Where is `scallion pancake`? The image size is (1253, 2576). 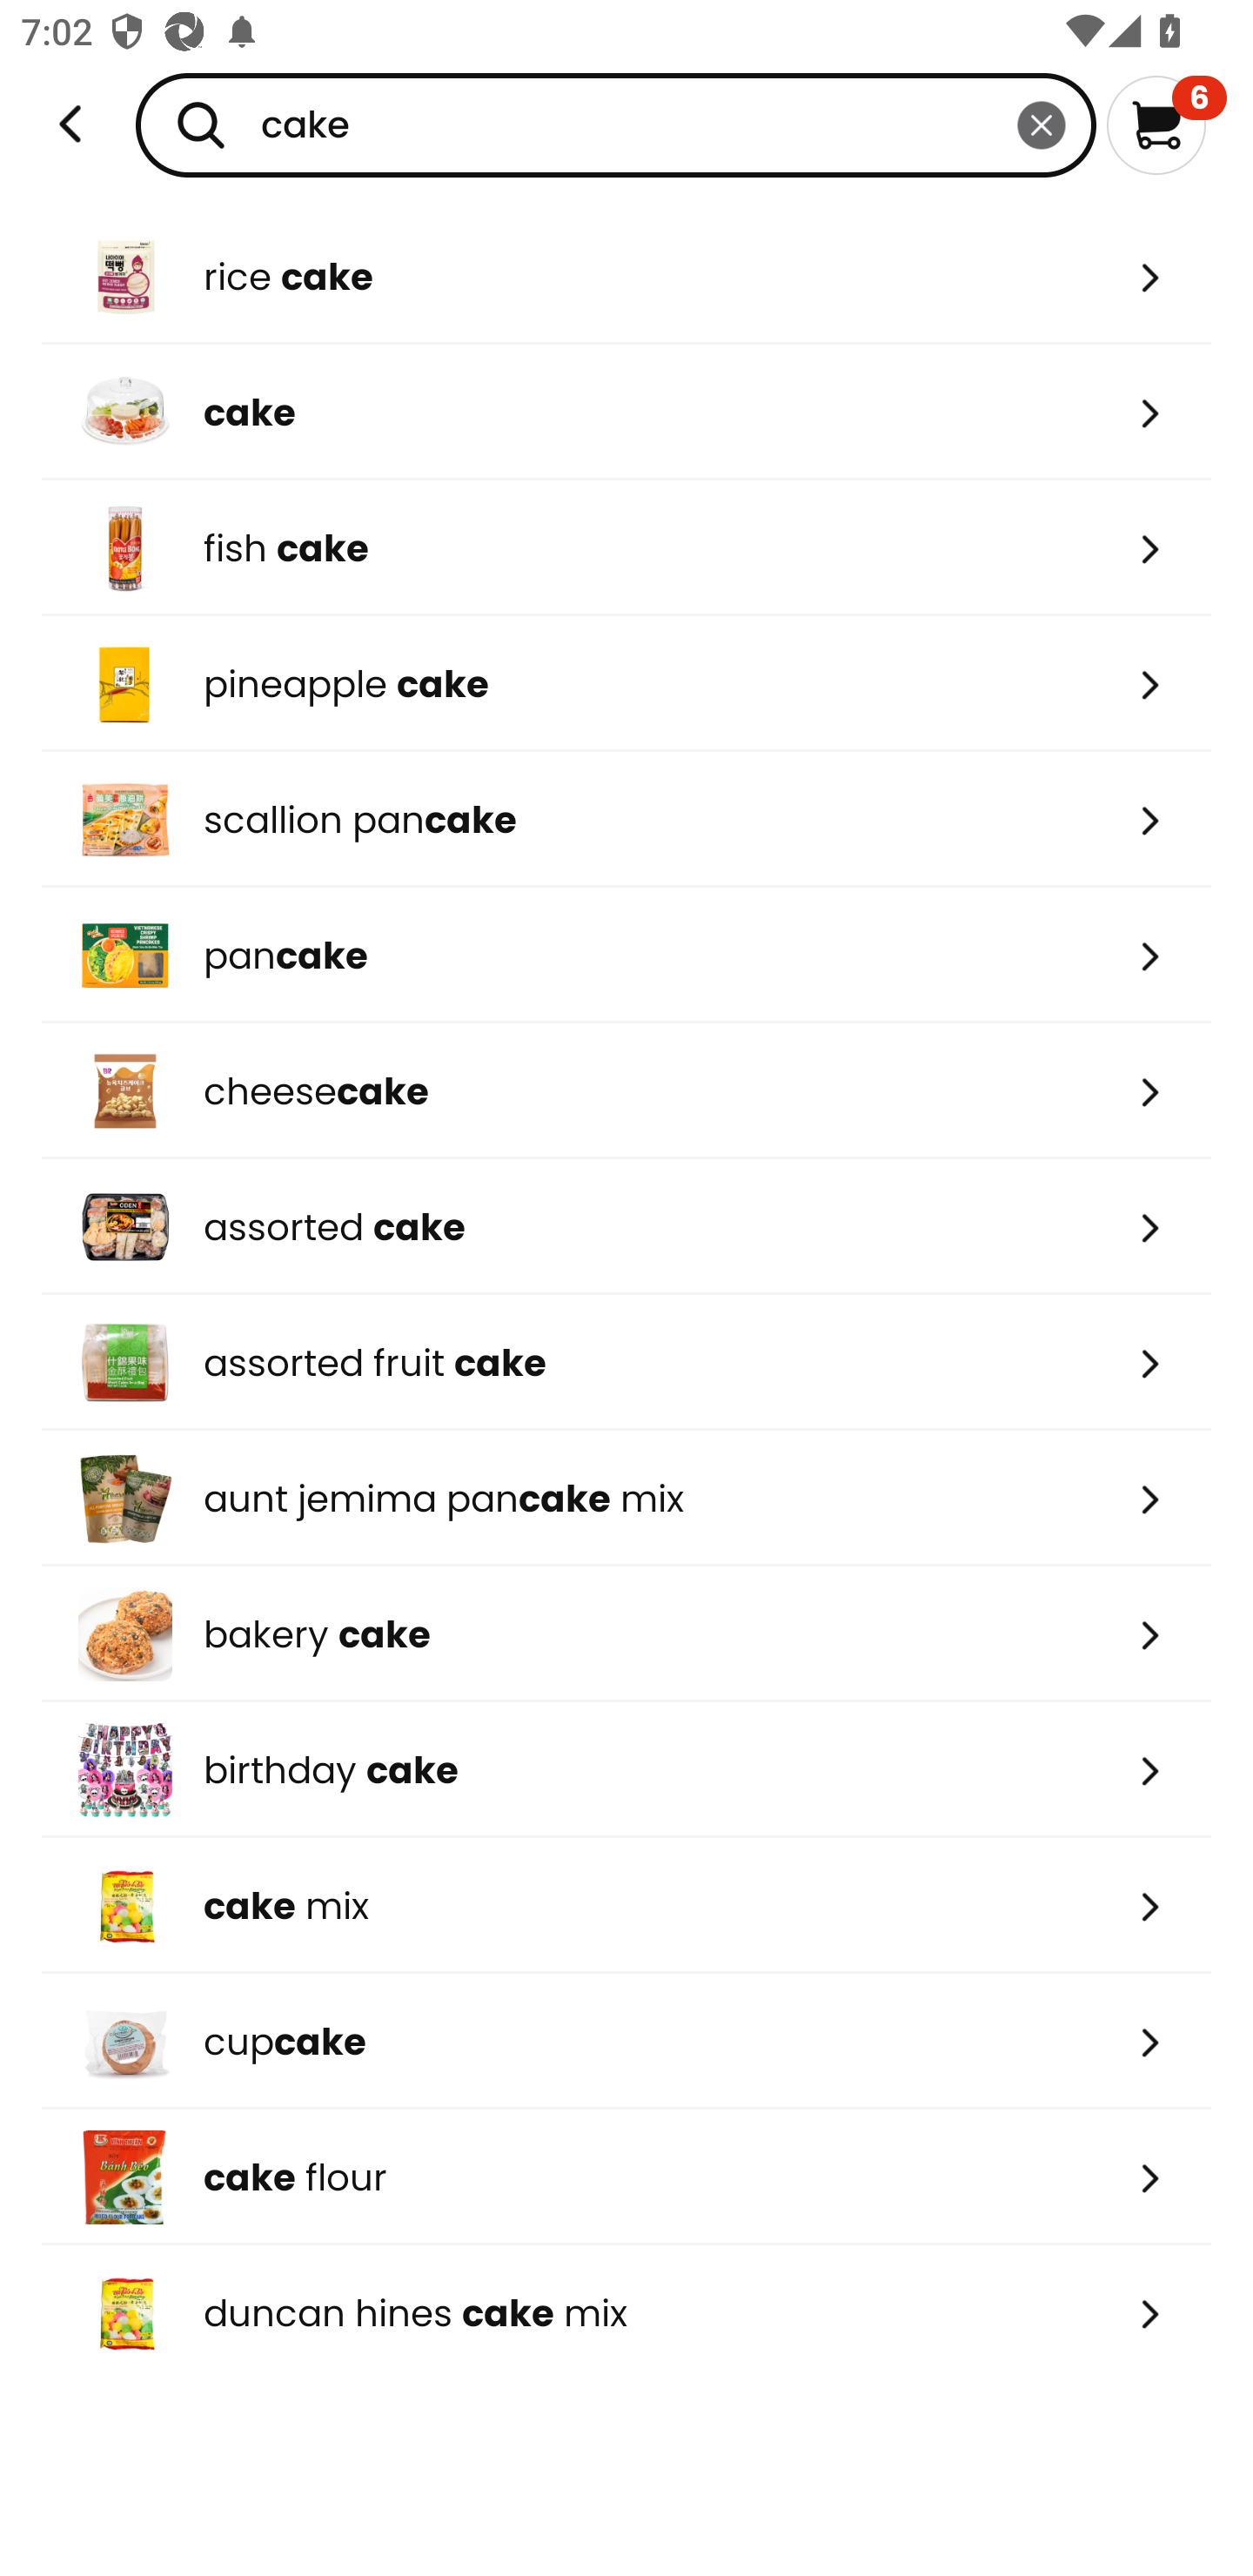 scallion pancake is located at coordinates (626, 820).